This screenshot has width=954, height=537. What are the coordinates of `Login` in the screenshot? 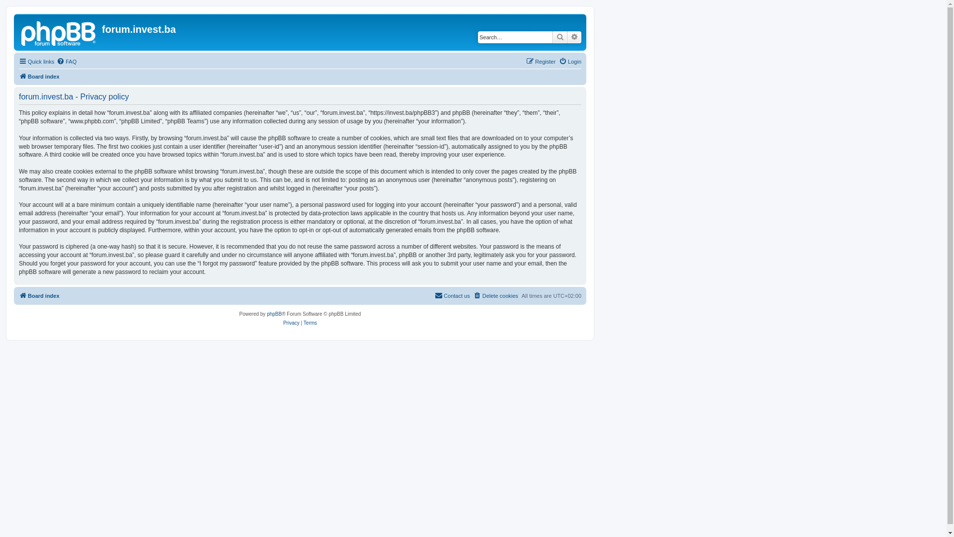 It's located at (570, 62).